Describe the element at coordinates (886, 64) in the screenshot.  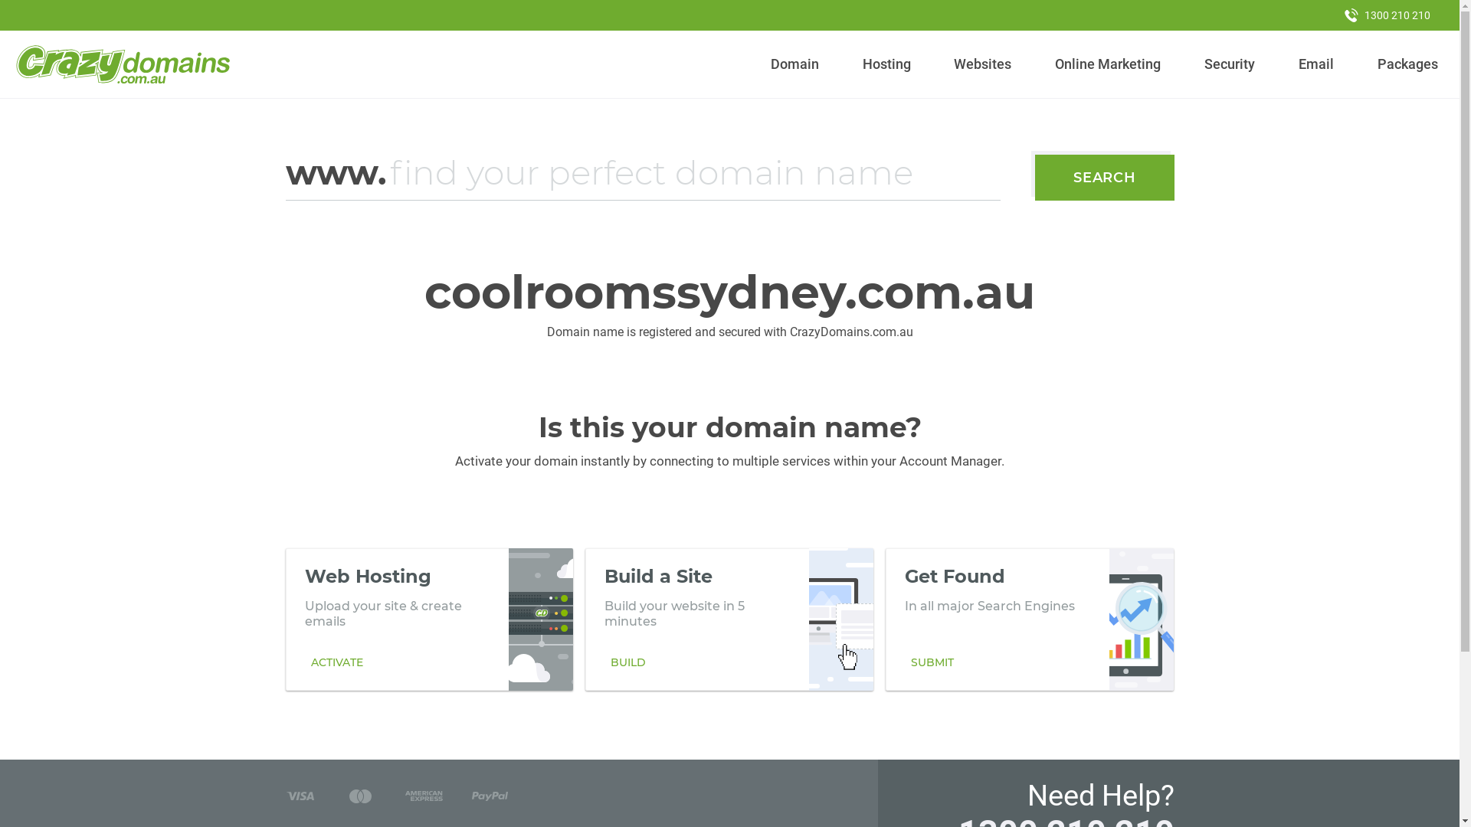
I see `Hosting` at that location.